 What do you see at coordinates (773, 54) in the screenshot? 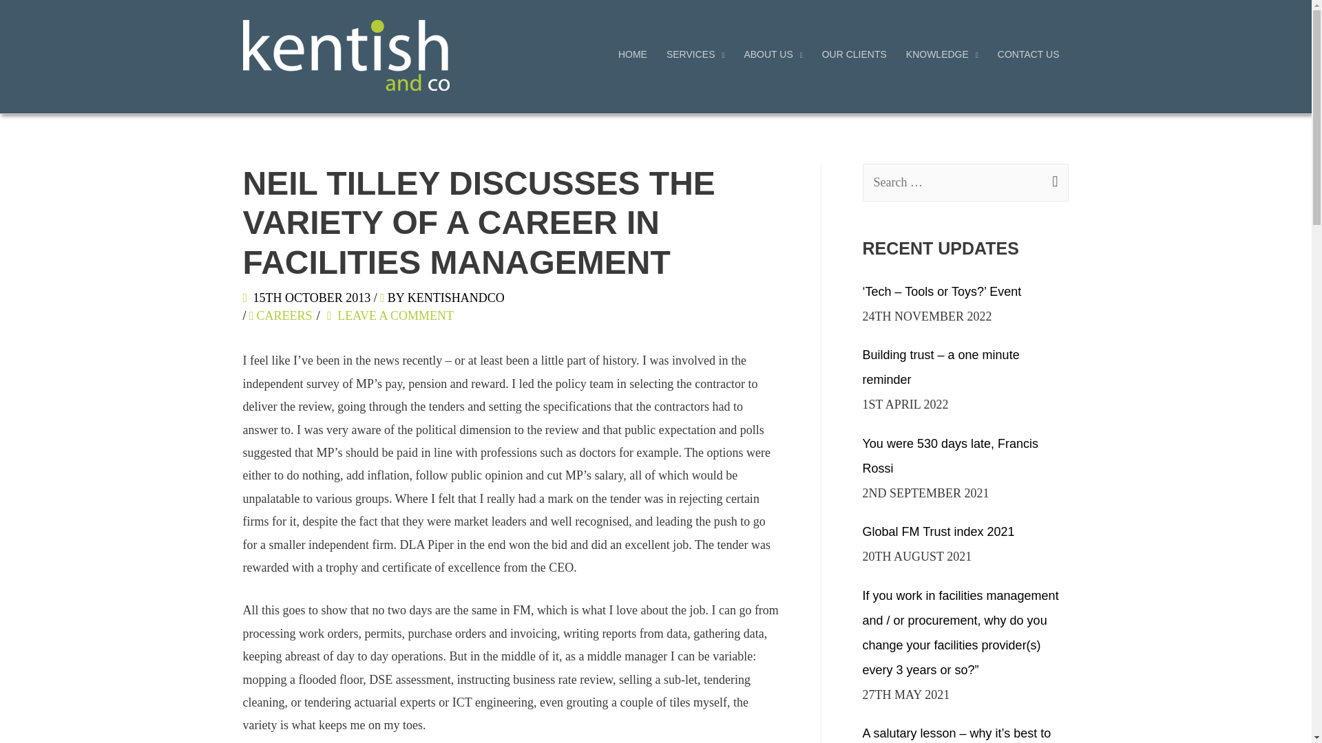
I see `ABOUT US` at bounding box center [773, 54].